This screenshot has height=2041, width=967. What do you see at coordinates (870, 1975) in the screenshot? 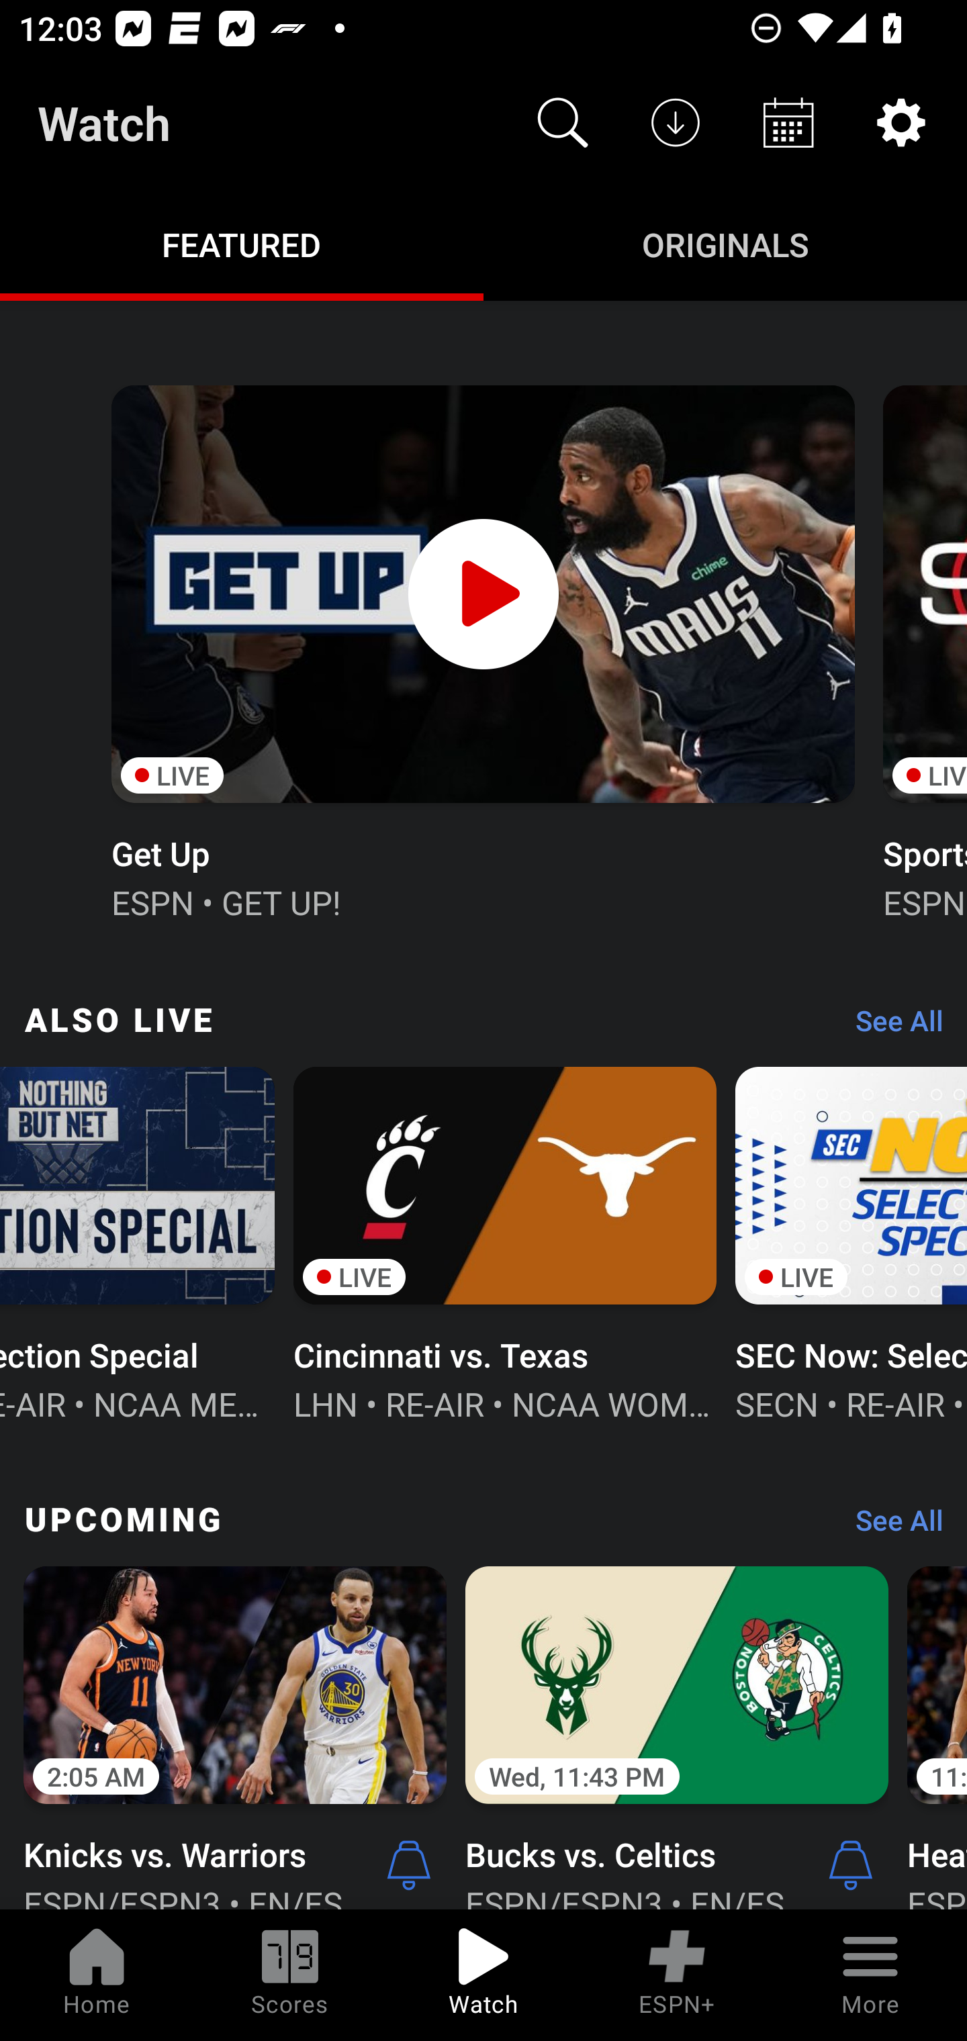
I see `More` at bounding box center [870, 1975].